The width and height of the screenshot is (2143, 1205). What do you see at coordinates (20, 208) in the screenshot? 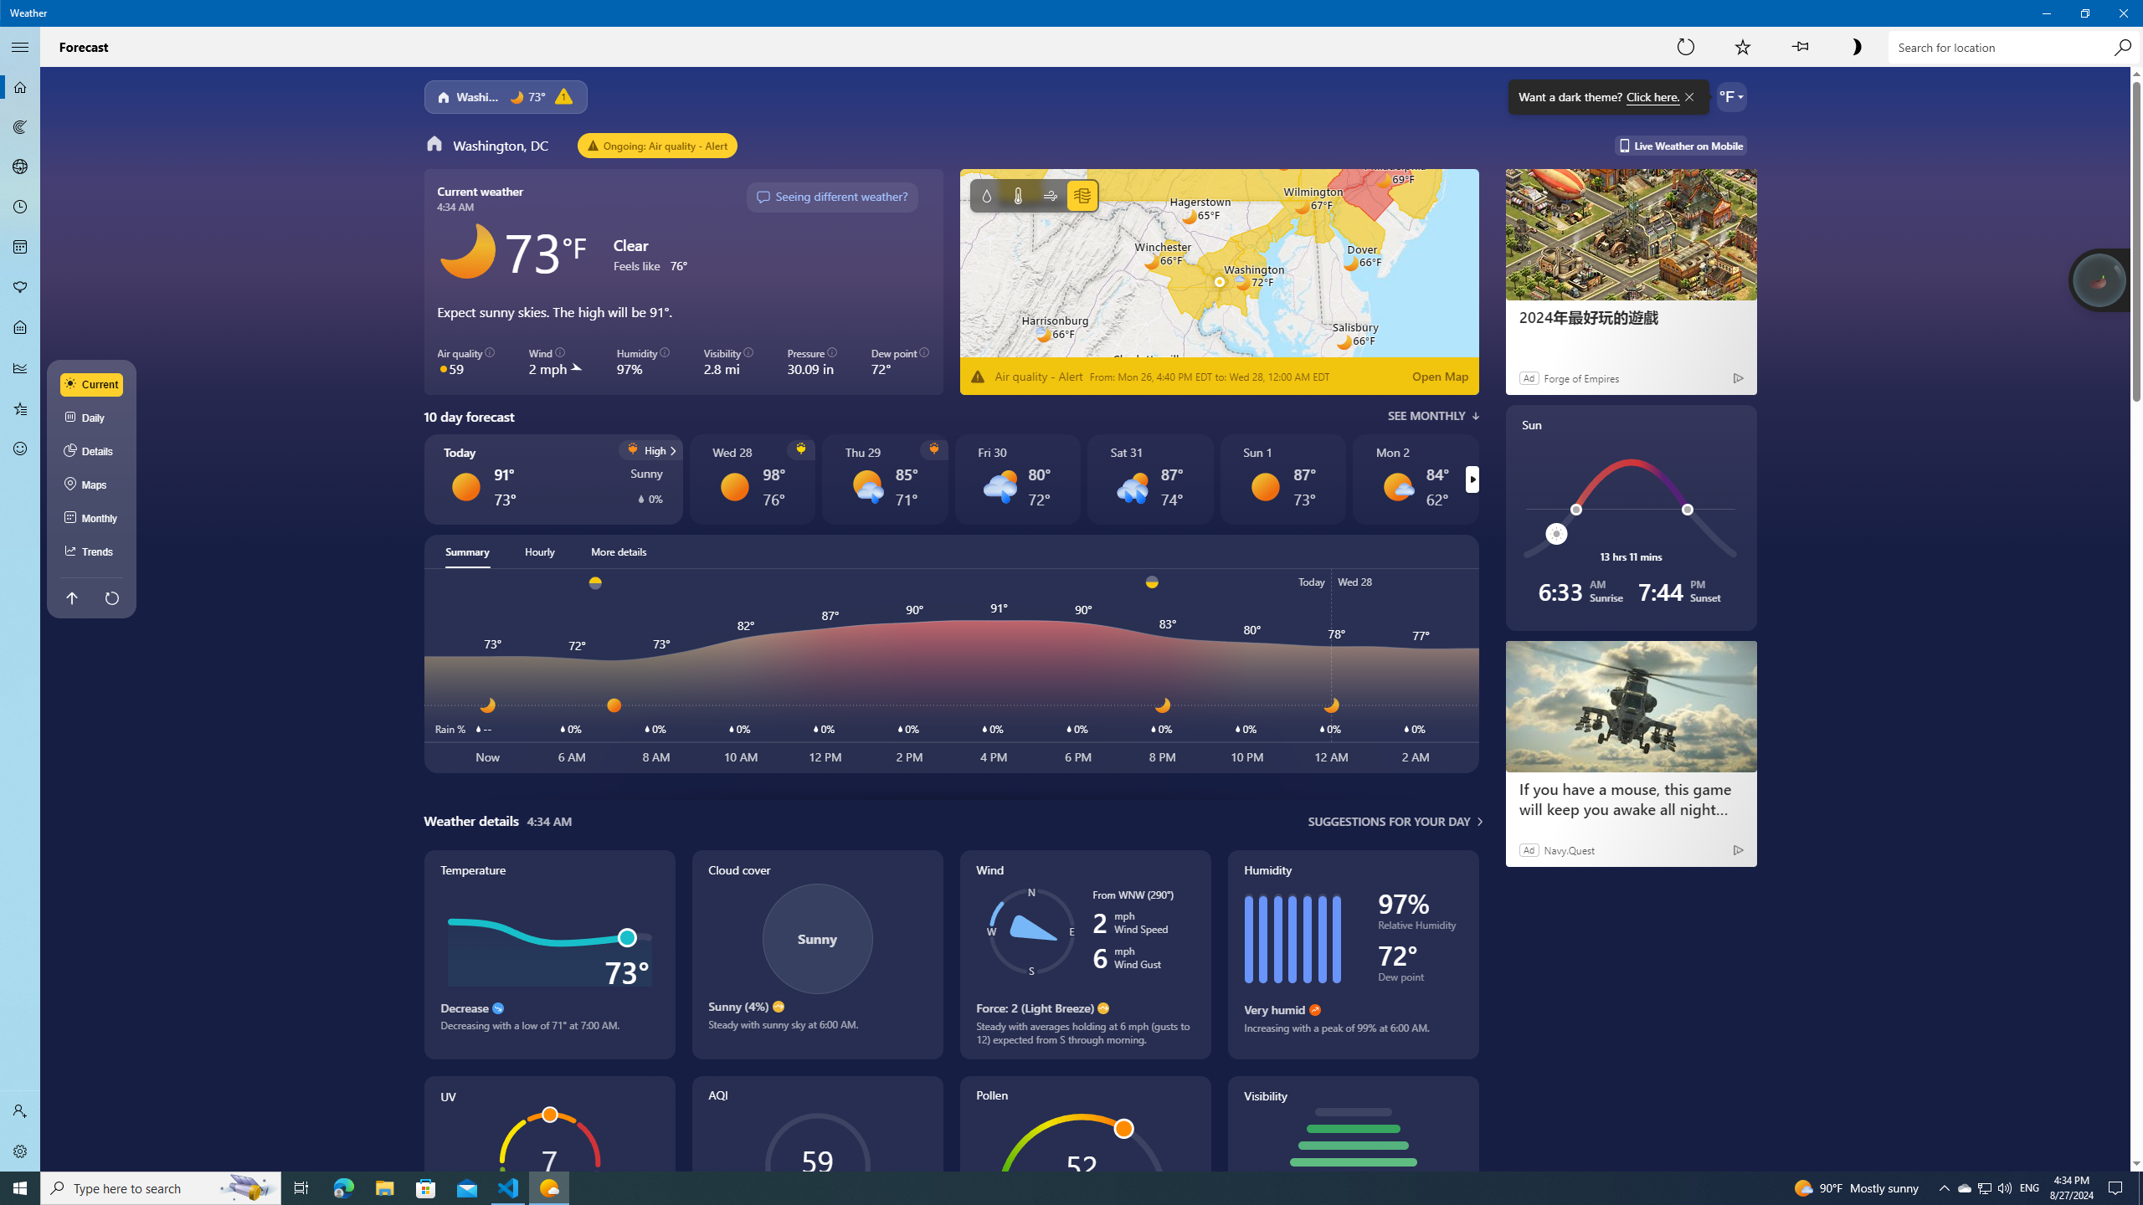
I see `Hourly Forecast - Not Selected` at bounding box center [20, 208].